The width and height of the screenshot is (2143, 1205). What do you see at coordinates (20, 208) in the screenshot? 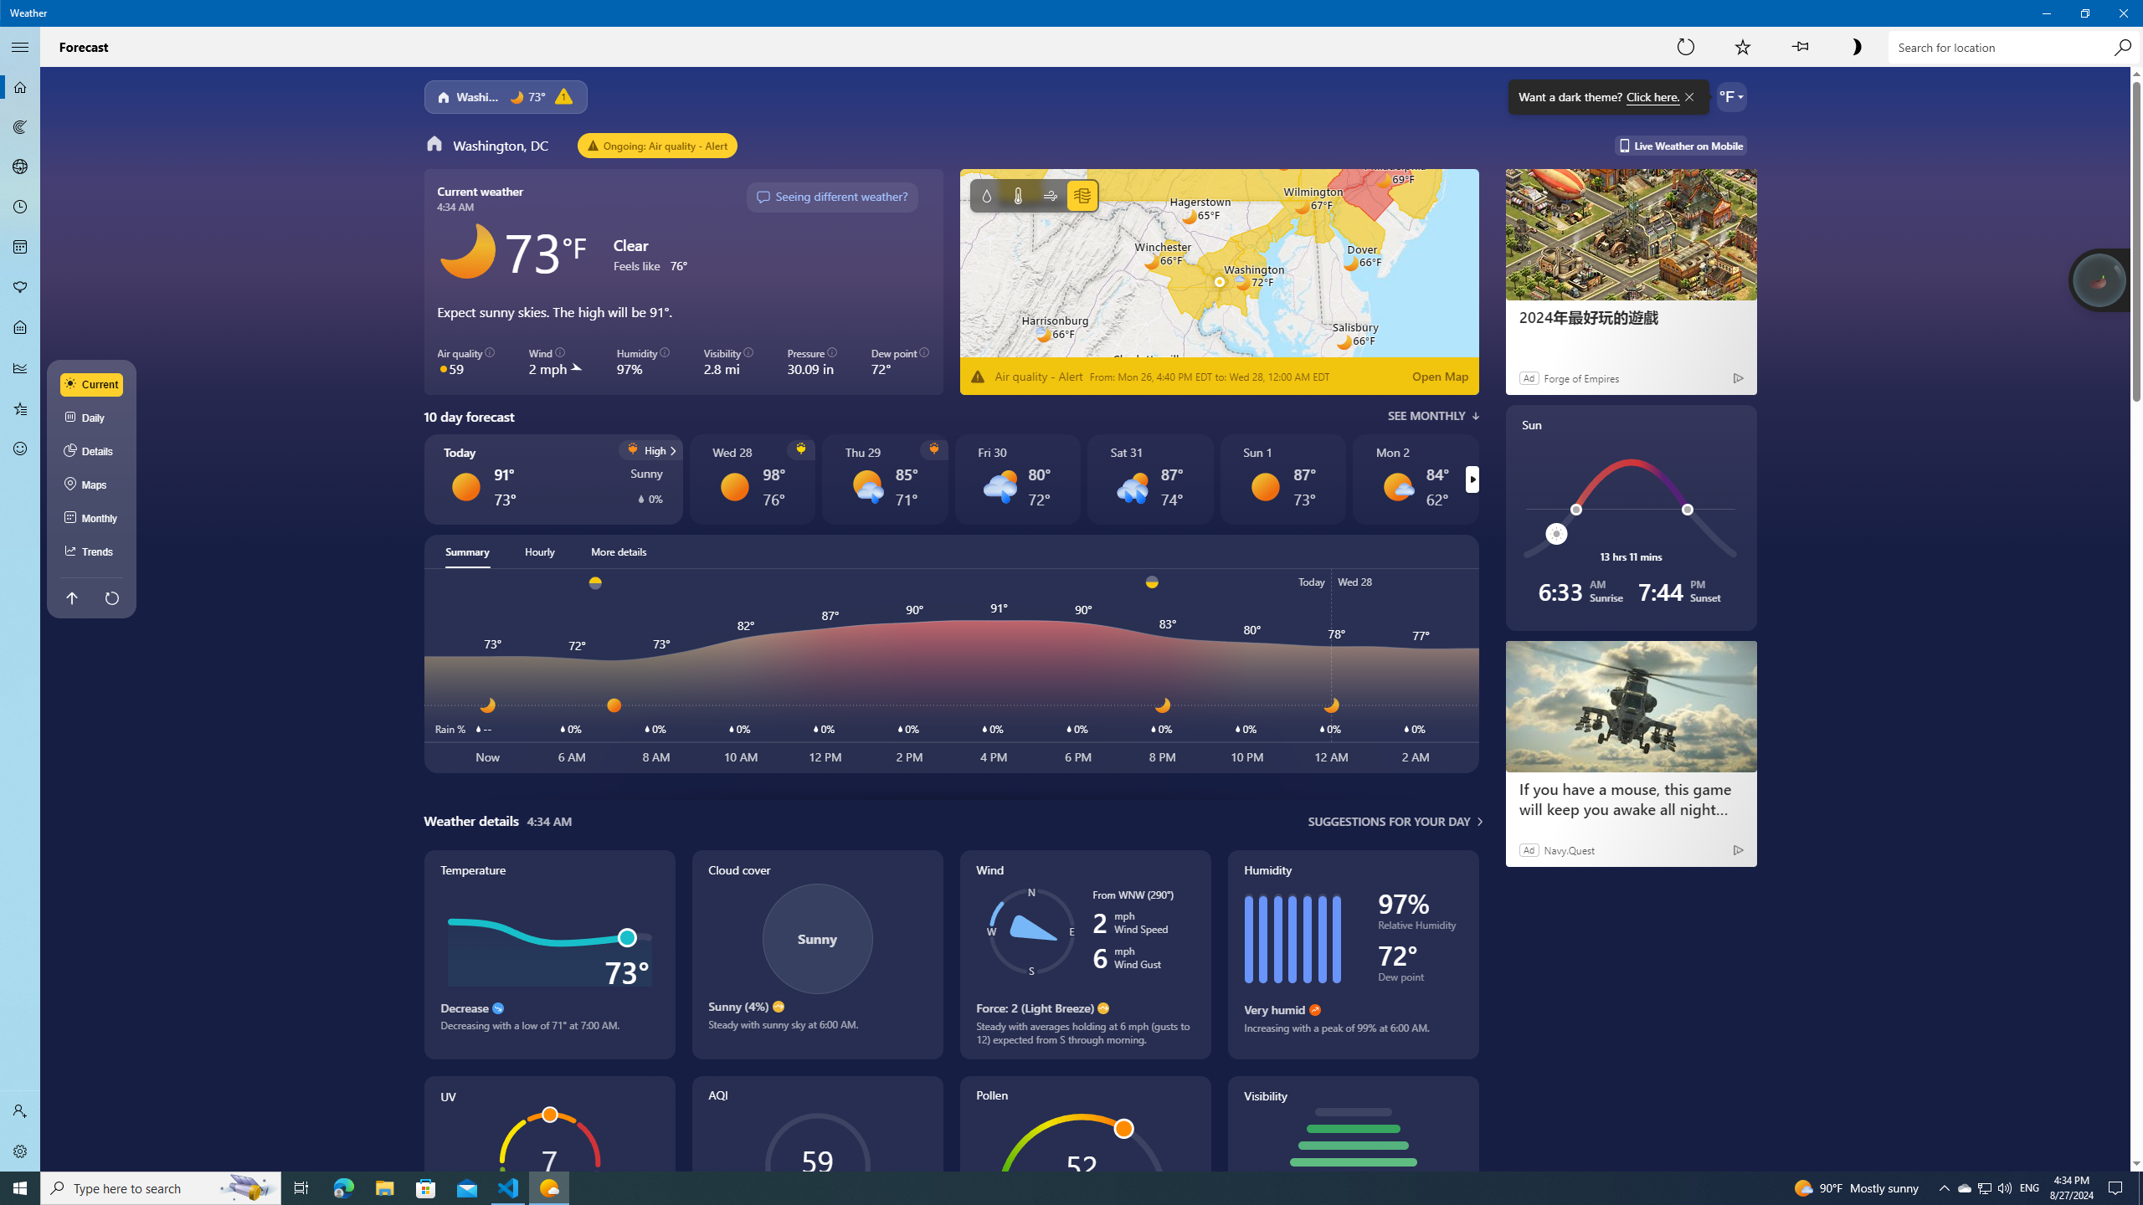
I see `Hourly Forecast - Not Selected` at bounding box center [20, 208].